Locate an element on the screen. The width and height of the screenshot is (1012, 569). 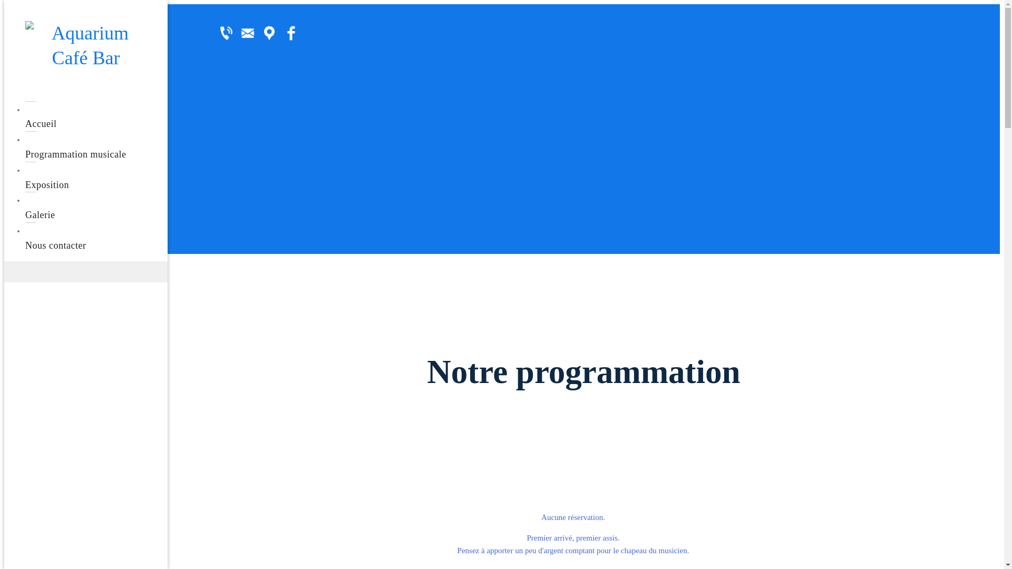
Nous contacter is located at coordinates (96, 238).